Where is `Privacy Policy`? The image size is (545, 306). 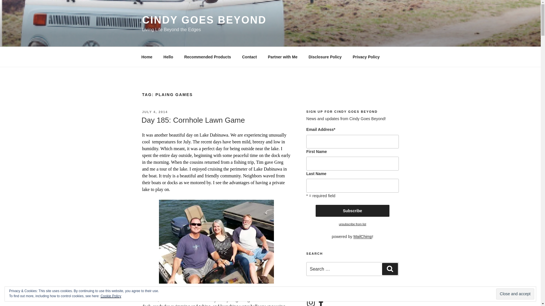 Privacy Policy is located at coordinates (366, 57).